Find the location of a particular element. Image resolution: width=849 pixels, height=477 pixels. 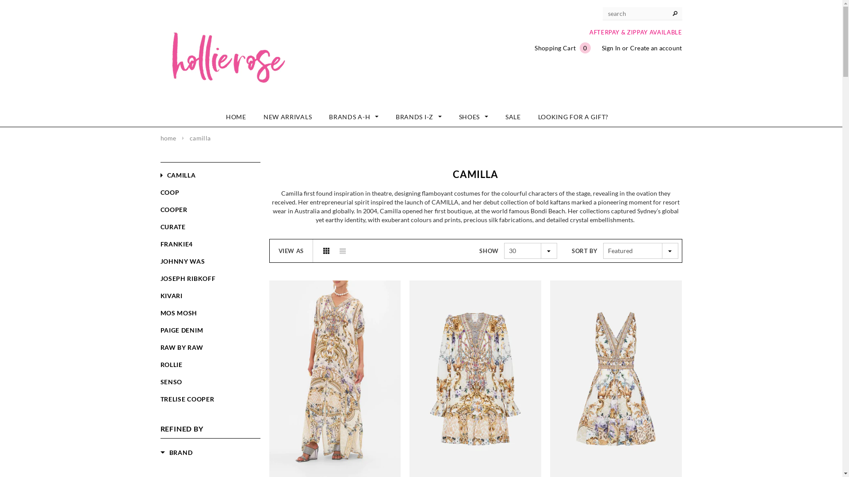

Shopping Cart 0 is located at coordinates (562, 48).